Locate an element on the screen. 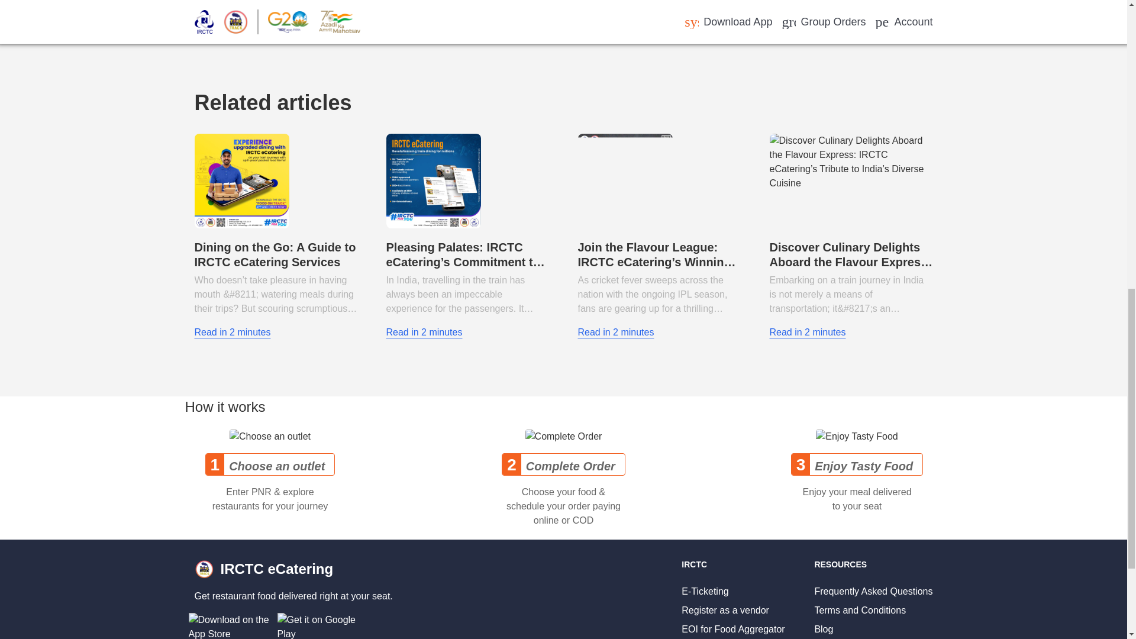 This screenshot has width=1136, height=639. IRCTC eCatering is located at coordinates (293, 569).